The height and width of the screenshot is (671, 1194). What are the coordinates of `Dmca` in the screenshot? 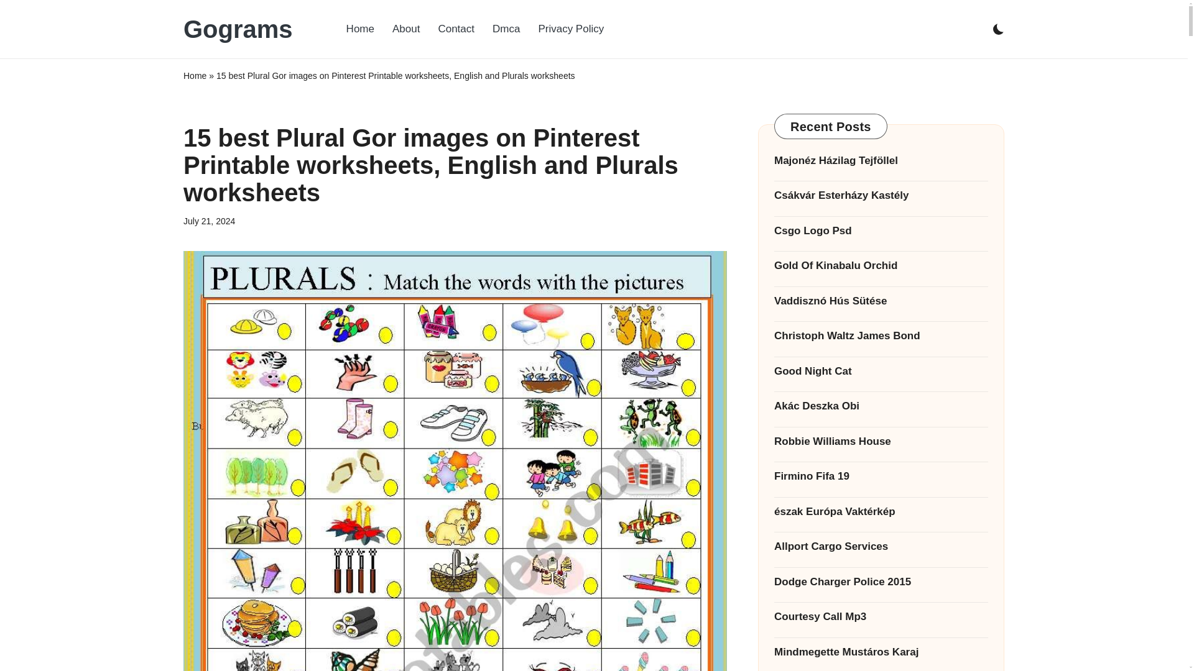 It's located at (506, 29).